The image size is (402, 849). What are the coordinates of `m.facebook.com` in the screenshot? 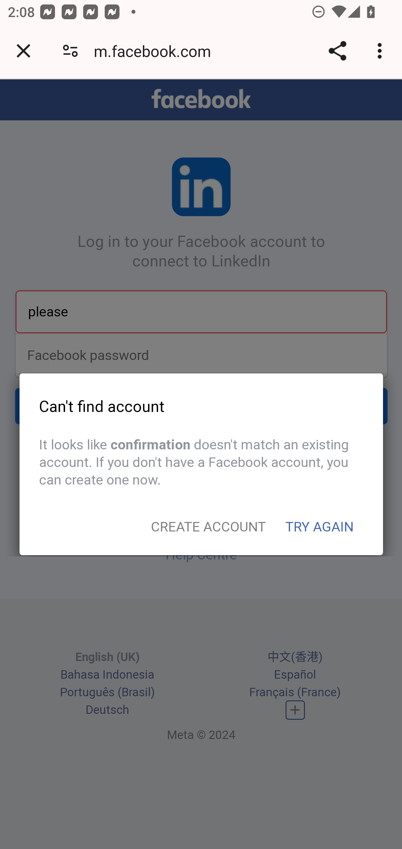 It's located at (156, 51).